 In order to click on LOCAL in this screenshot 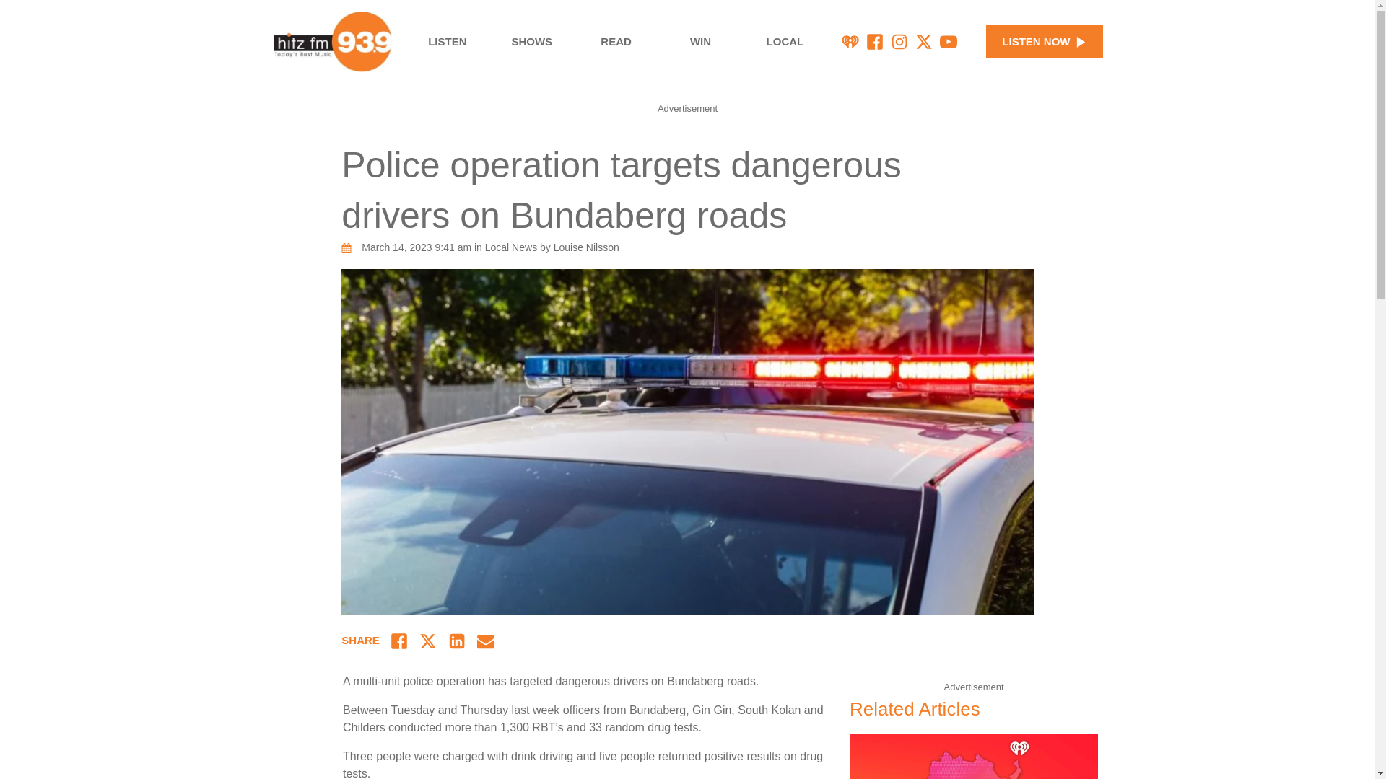, I will do `click(785, 42)`.